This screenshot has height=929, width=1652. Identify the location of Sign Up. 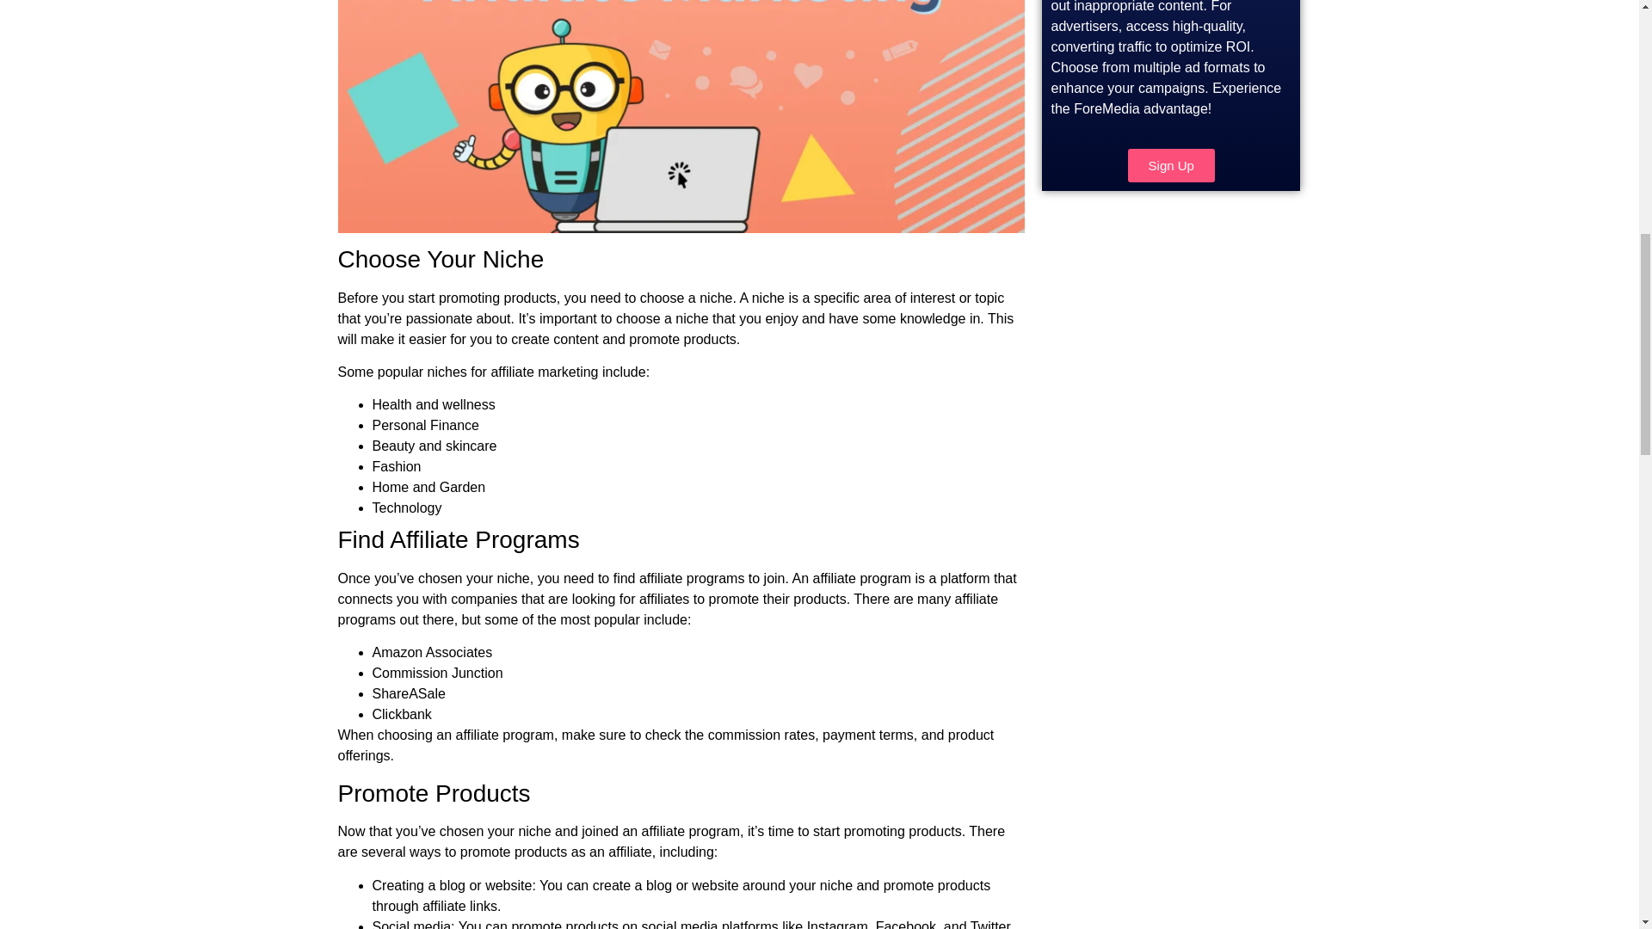
(1171, 165).